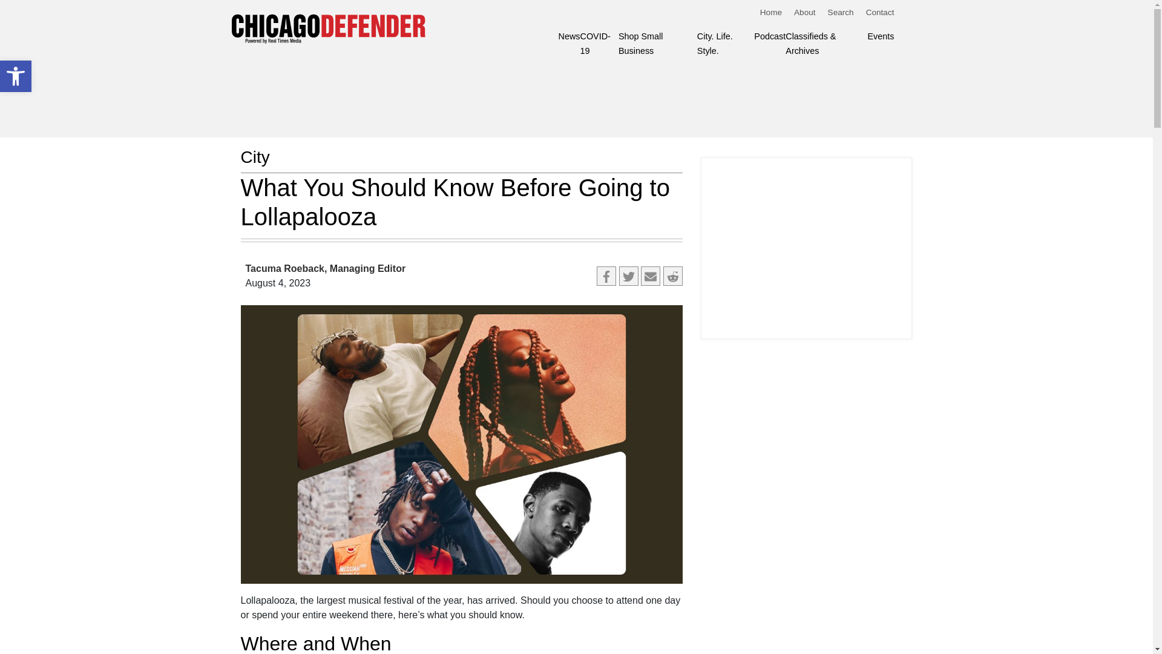 Image resolution: width=1162 pixels, height=654 pixels. What do you see at coordinates (599, 44) in the screenshot?
I see `Share to Reddit` at bounding box center [599, 44].